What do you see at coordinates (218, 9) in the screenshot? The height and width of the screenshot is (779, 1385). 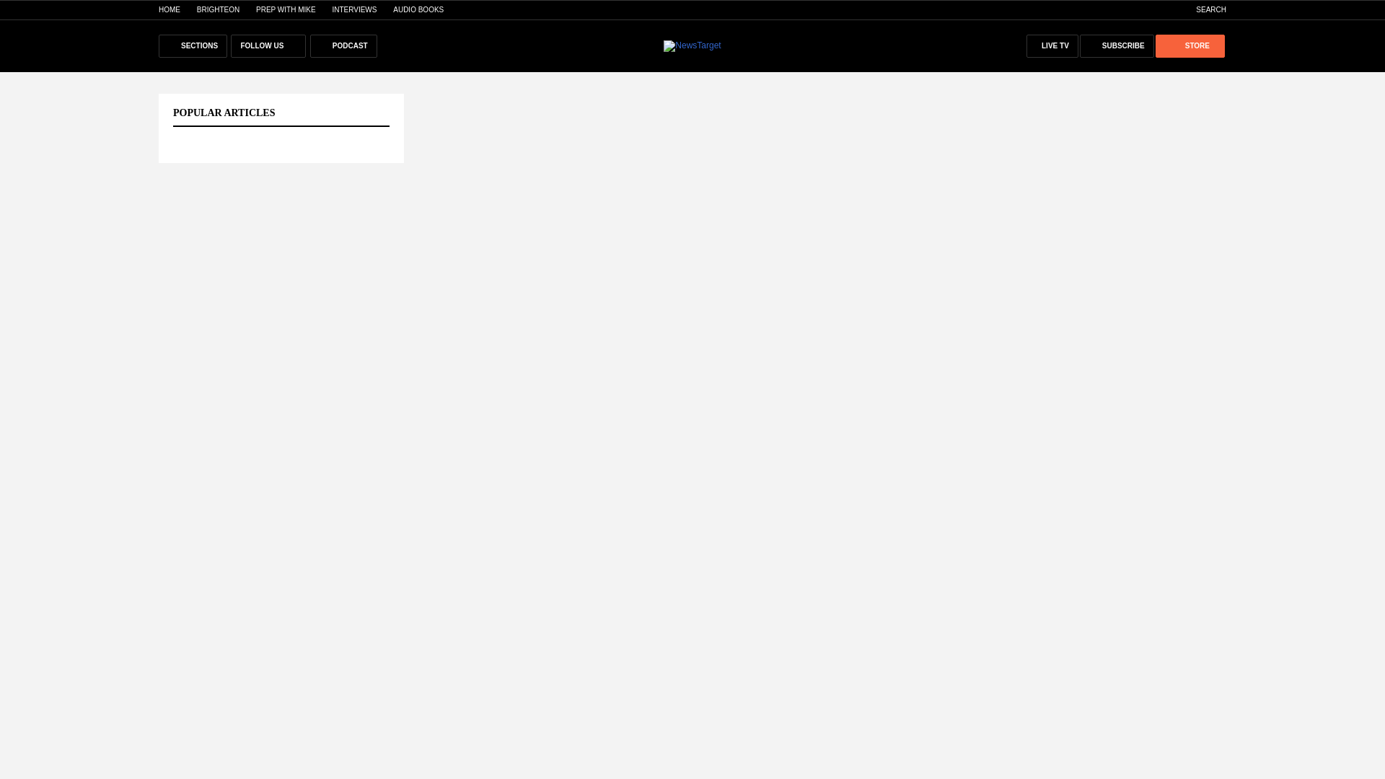 I see `BRIGHTEON` at bounding box center [218, 9].